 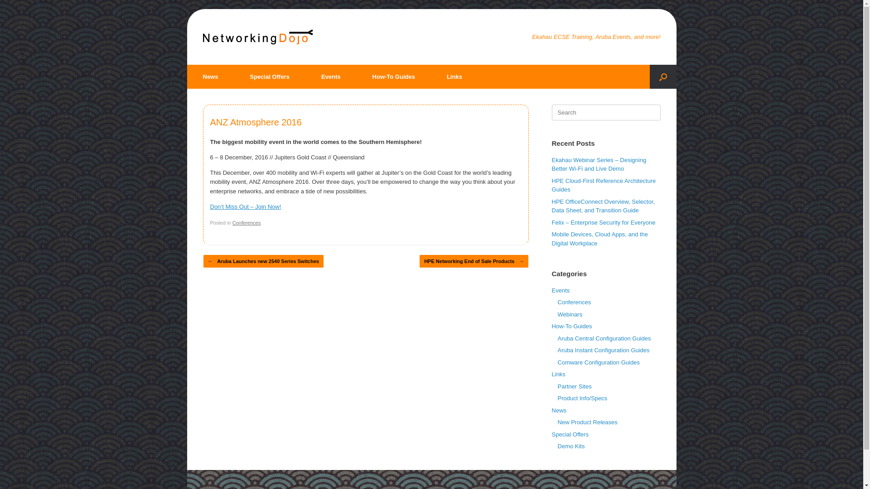 What do you see at coordinates (575, 387) in the screenshot?
I see `Partner Sites` at bounding box center [575, 387].